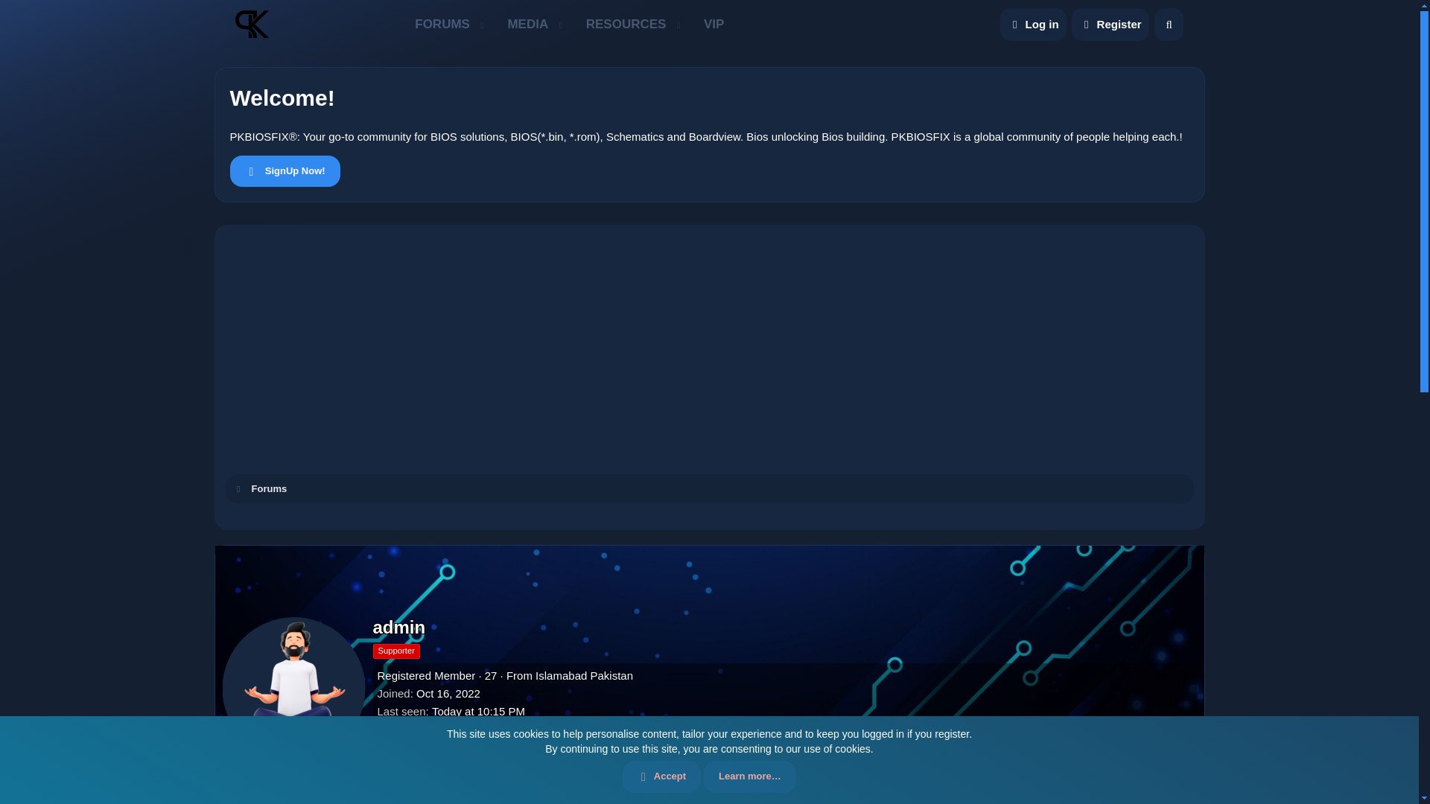  I want to click on FORUMS, so click(436, 24).